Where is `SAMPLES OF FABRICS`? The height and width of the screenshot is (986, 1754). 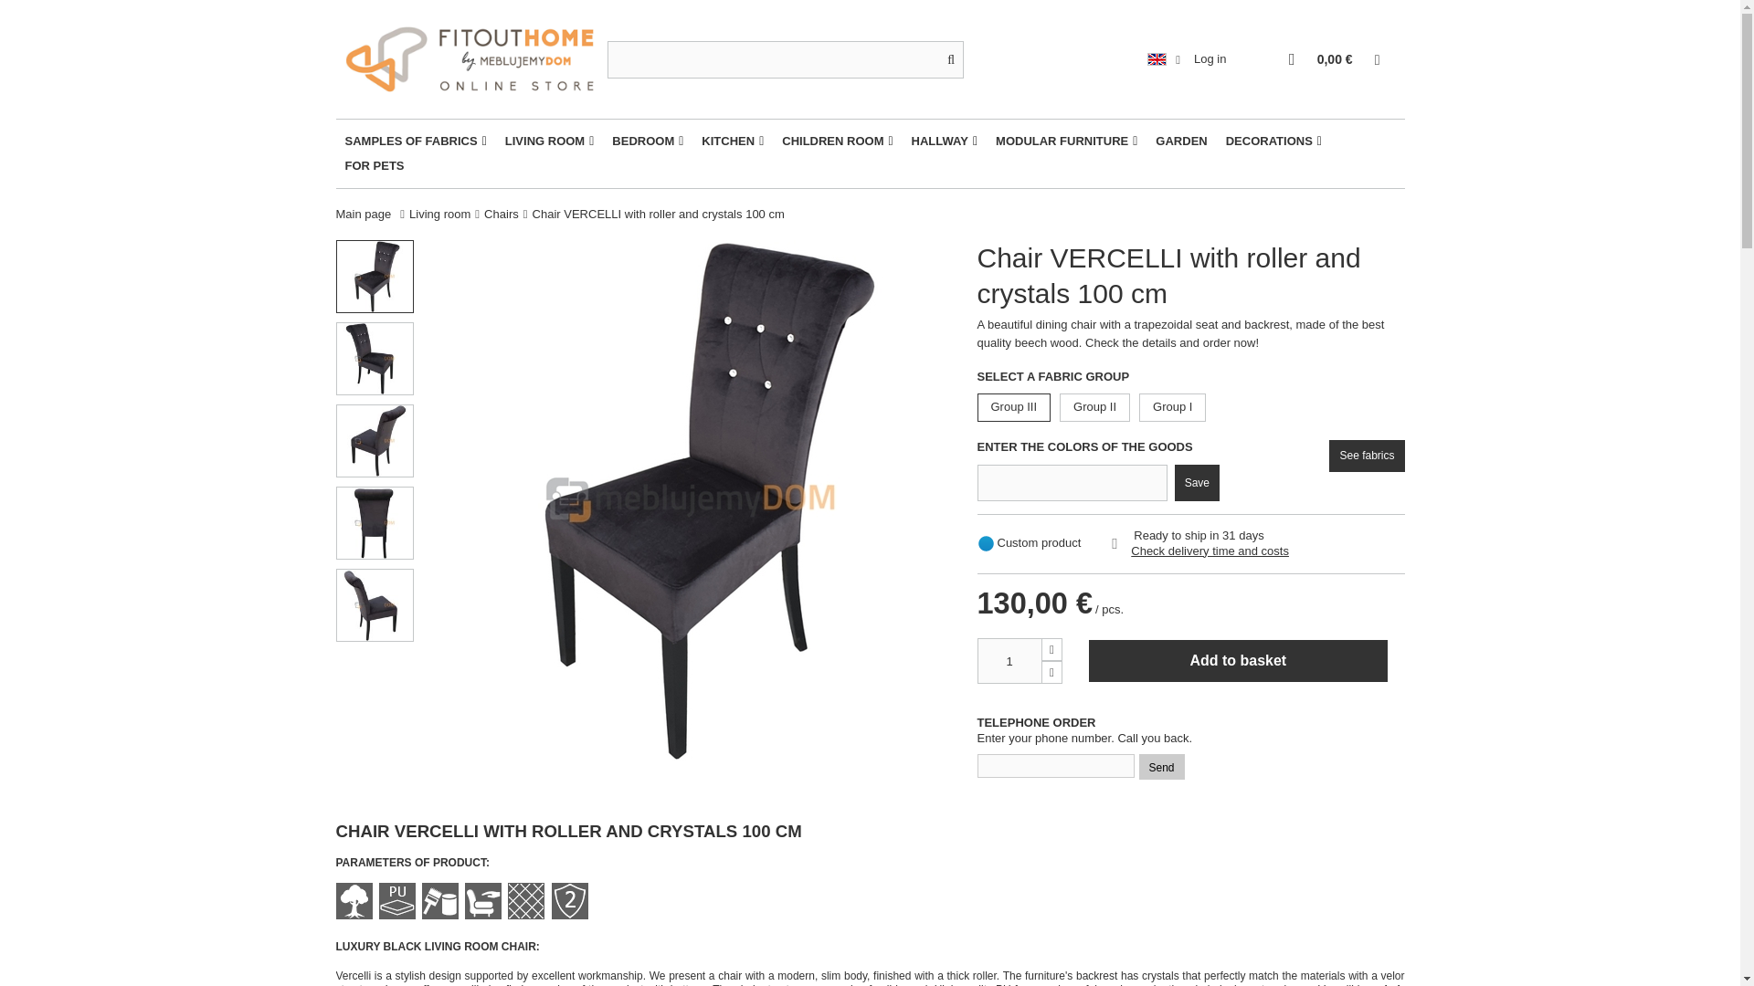
SAMPLES OF FABRICS is located at coordinates (417, 141).